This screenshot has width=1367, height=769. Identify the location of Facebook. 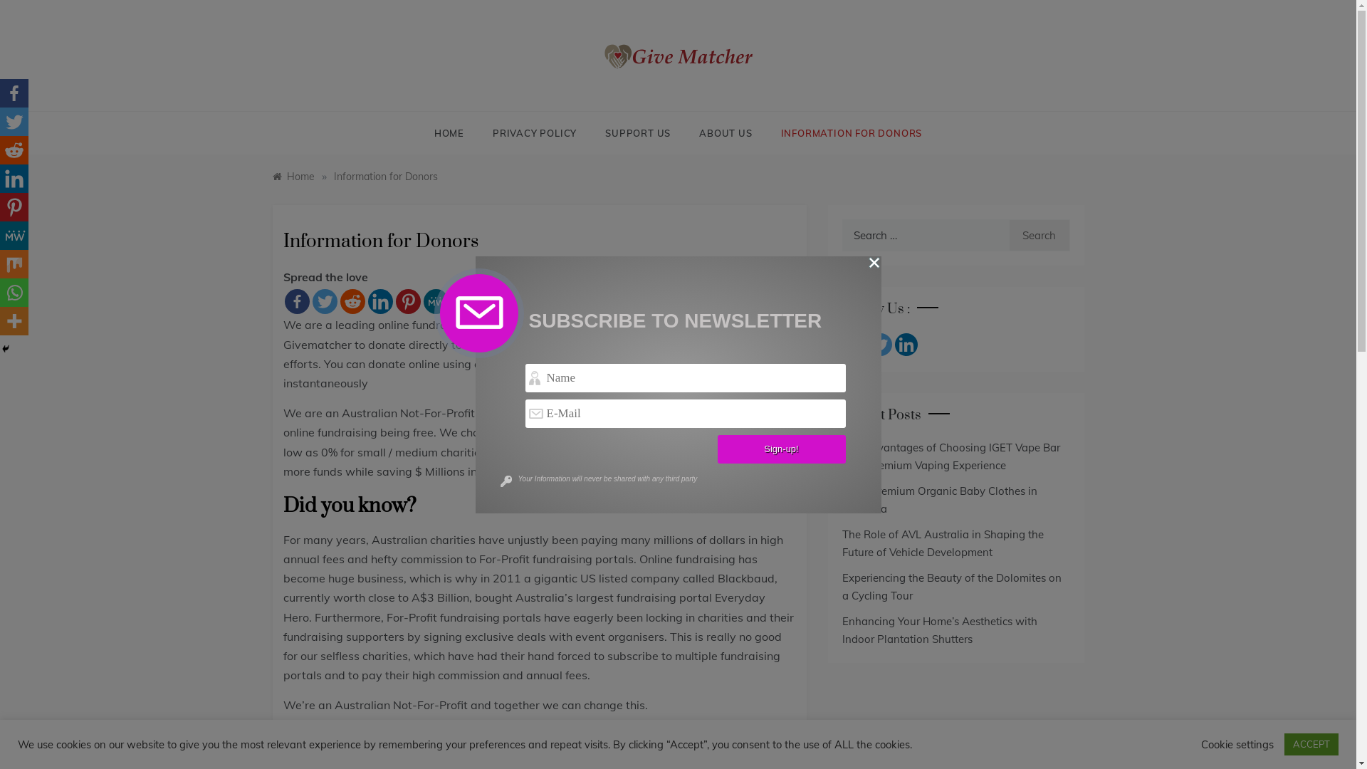
(298, 302).